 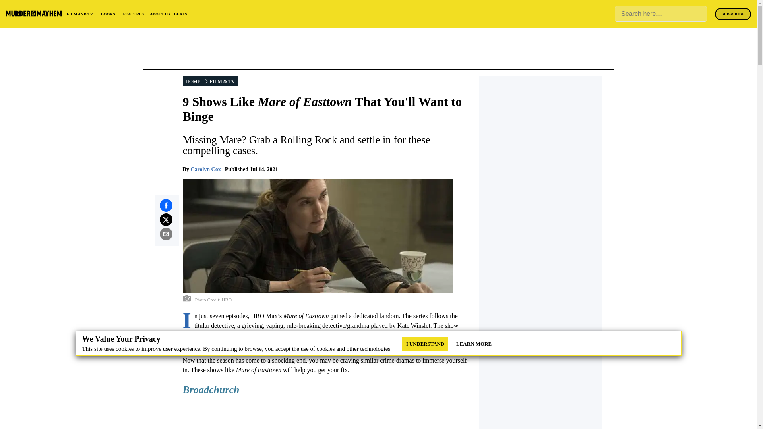 I want to click on YouTube video player, so click(x=294, y=416).